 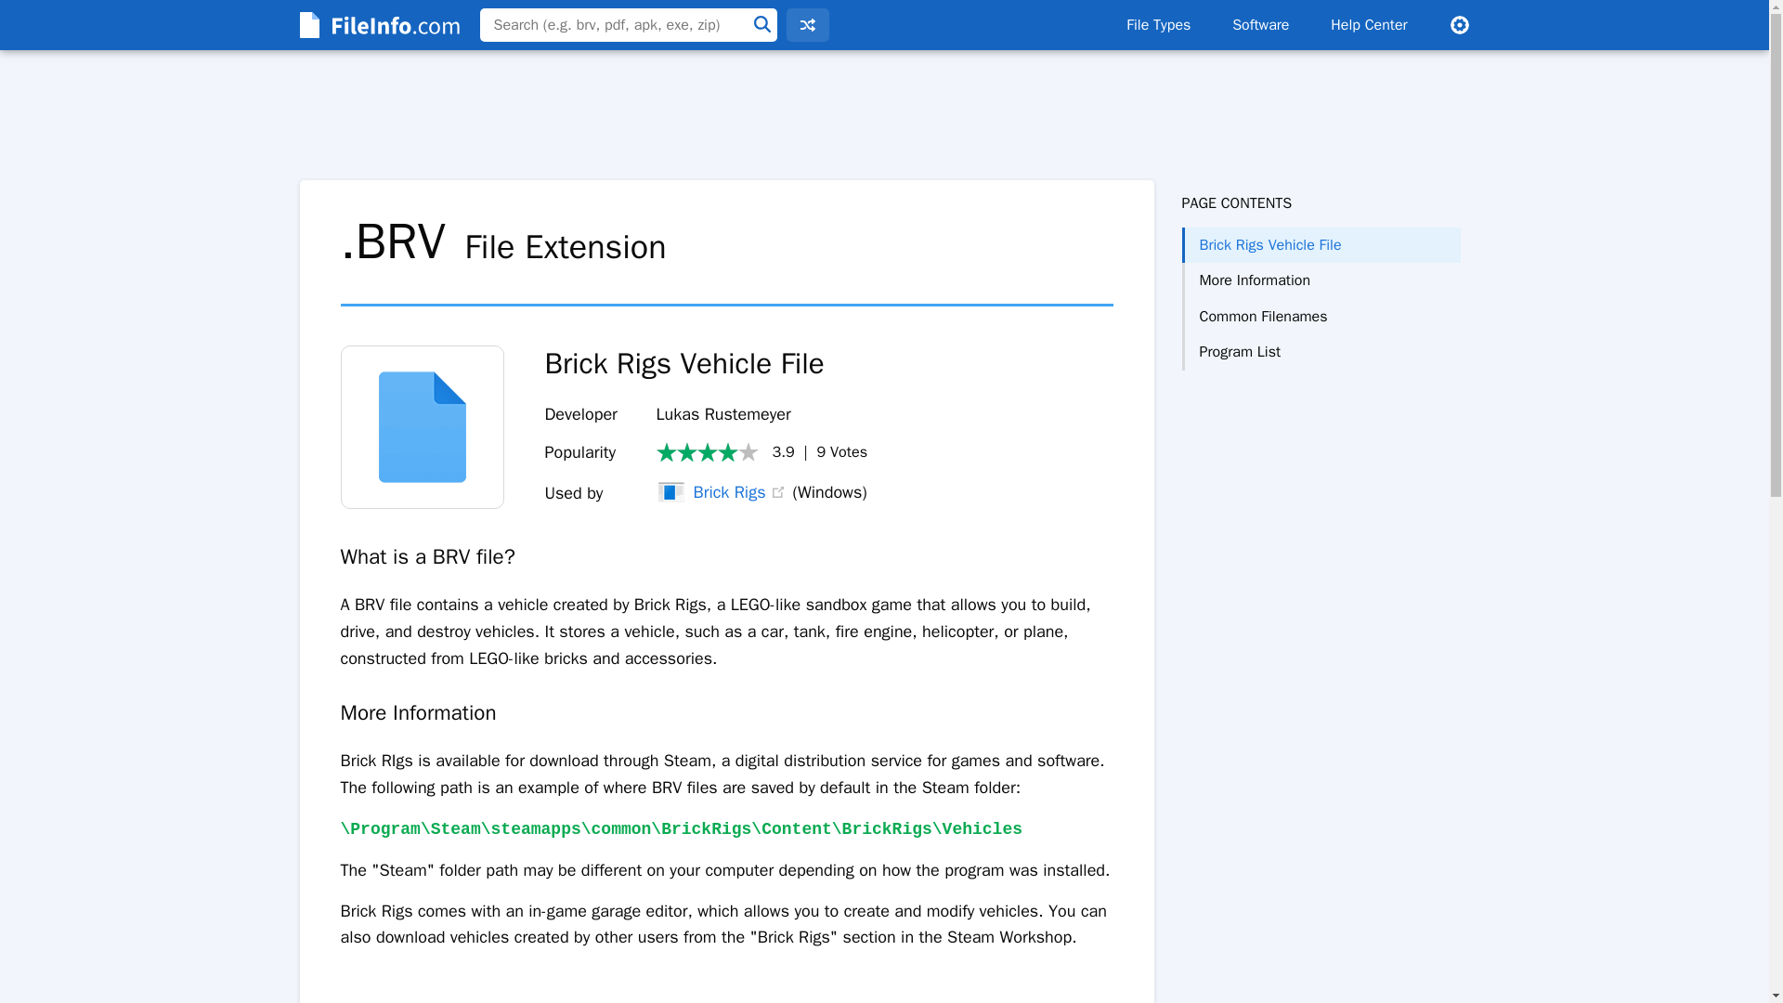 I want to click on Program List, so click(x=1321, y=351).